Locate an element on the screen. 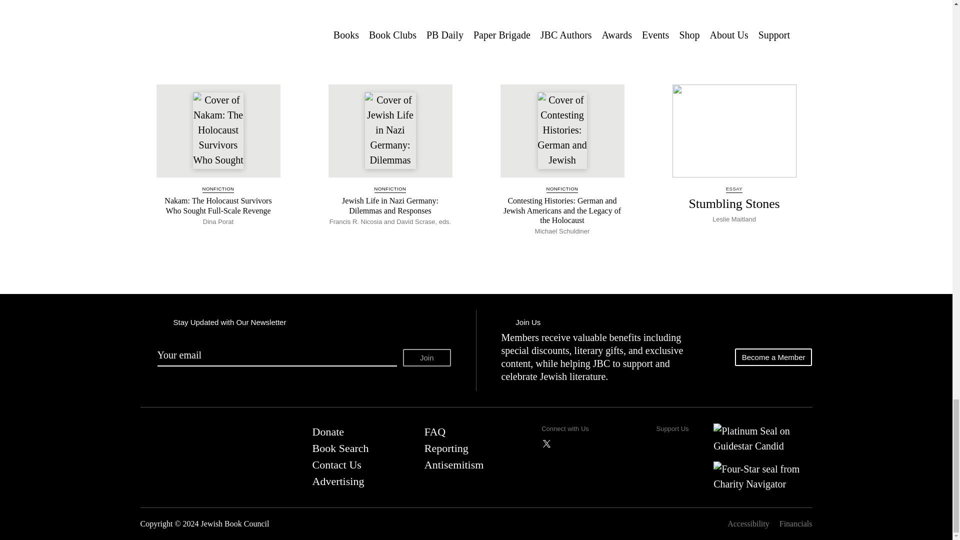  Join is located at coordinates (427, 357).